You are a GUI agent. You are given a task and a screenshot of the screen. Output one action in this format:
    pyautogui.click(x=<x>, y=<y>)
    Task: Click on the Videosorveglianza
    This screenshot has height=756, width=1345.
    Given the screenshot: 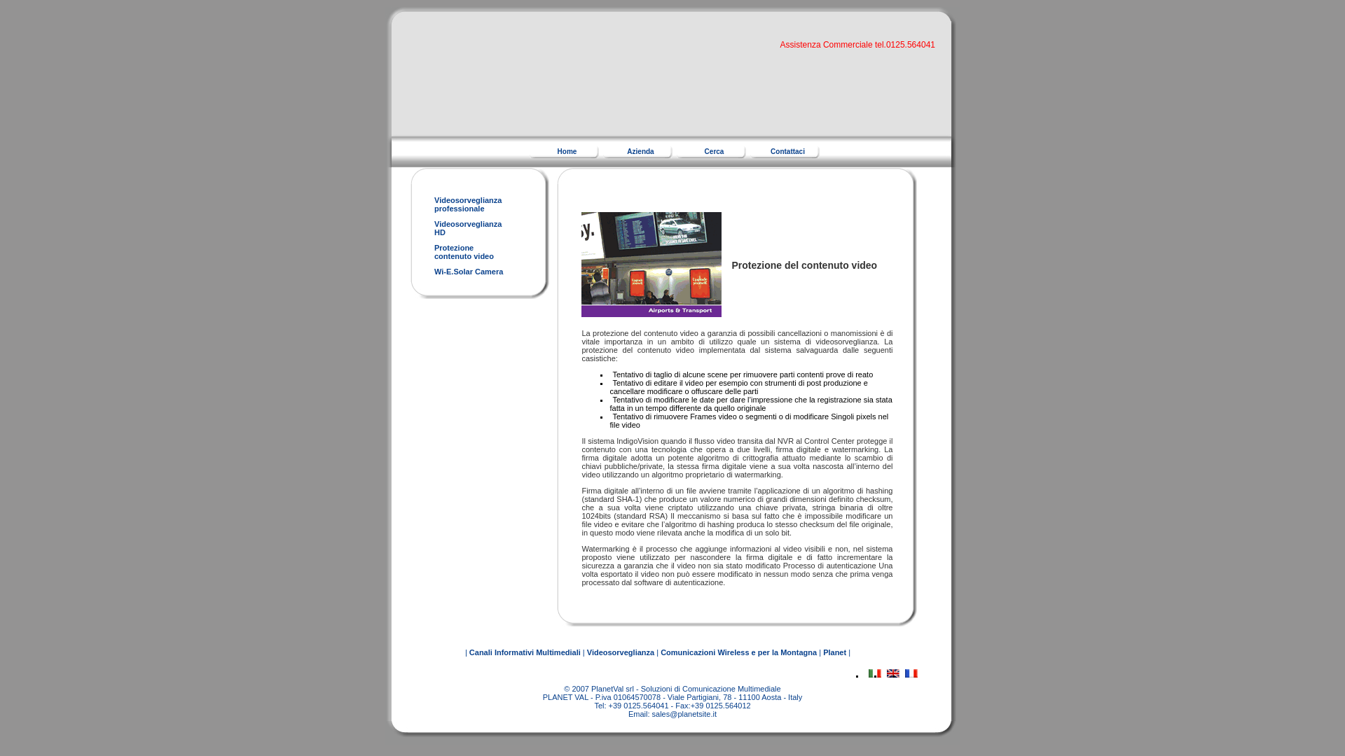 What is the action you would take?
    pyautogui.click(x=469, y=272)
    